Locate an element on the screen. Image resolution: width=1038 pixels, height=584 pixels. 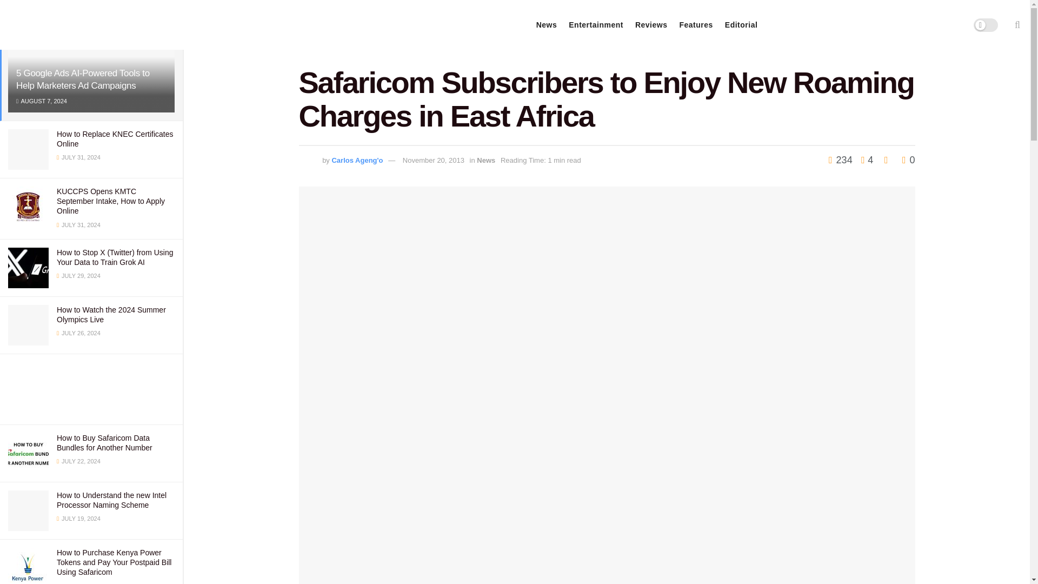
How to Replace KNEC Certificates Online is located at coordinates (115, 138).